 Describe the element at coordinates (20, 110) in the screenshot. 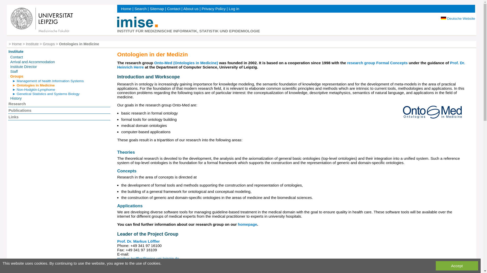

I see `Publications` at that location.